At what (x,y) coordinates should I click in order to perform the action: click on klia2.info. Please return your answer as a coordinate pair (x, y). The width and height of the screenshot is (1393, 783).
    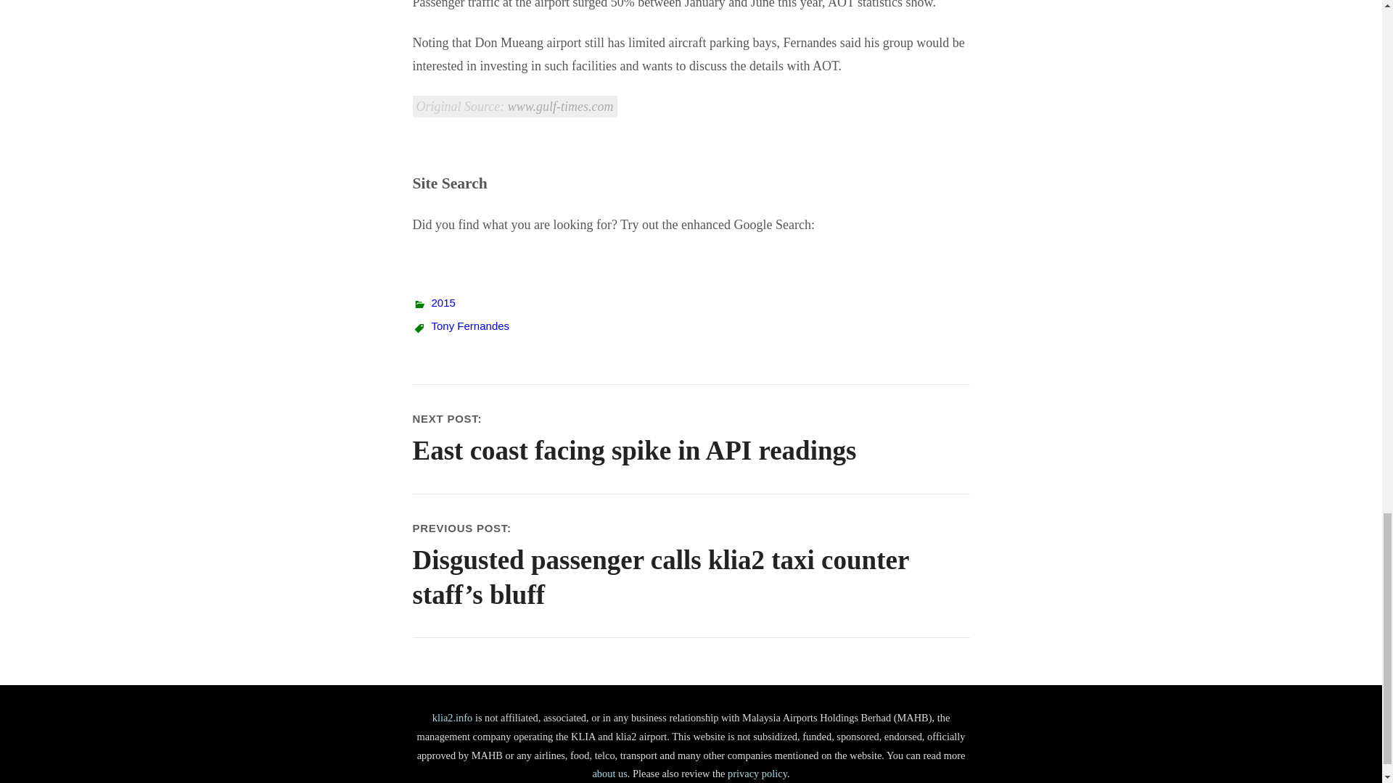
    Looking at the image, I should click on (453, 717).